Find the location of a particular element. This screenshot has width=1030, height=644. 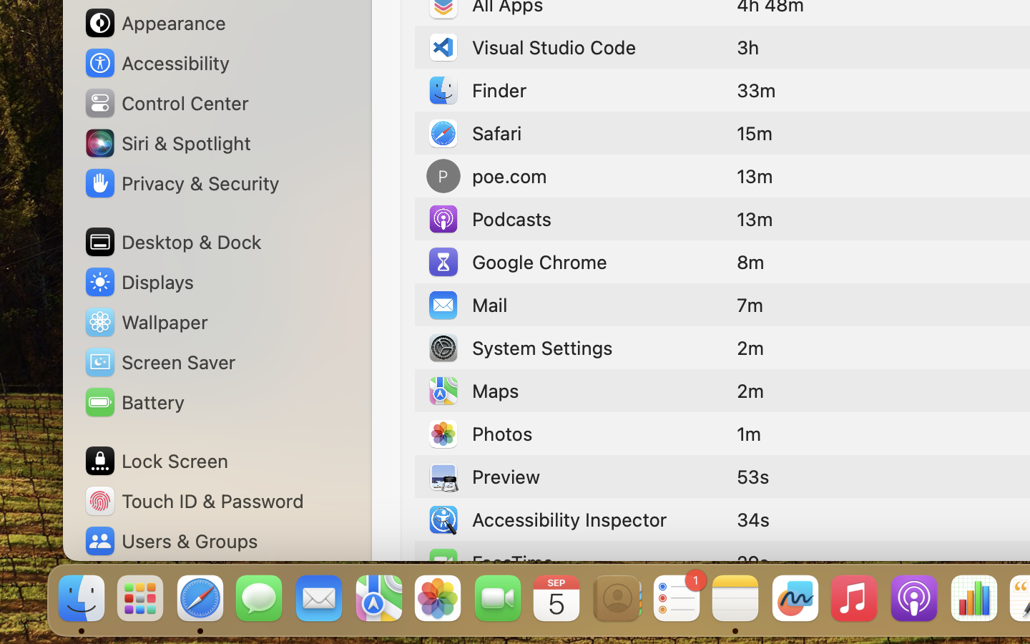

Users & Groups is located at coordinates (170, 541).